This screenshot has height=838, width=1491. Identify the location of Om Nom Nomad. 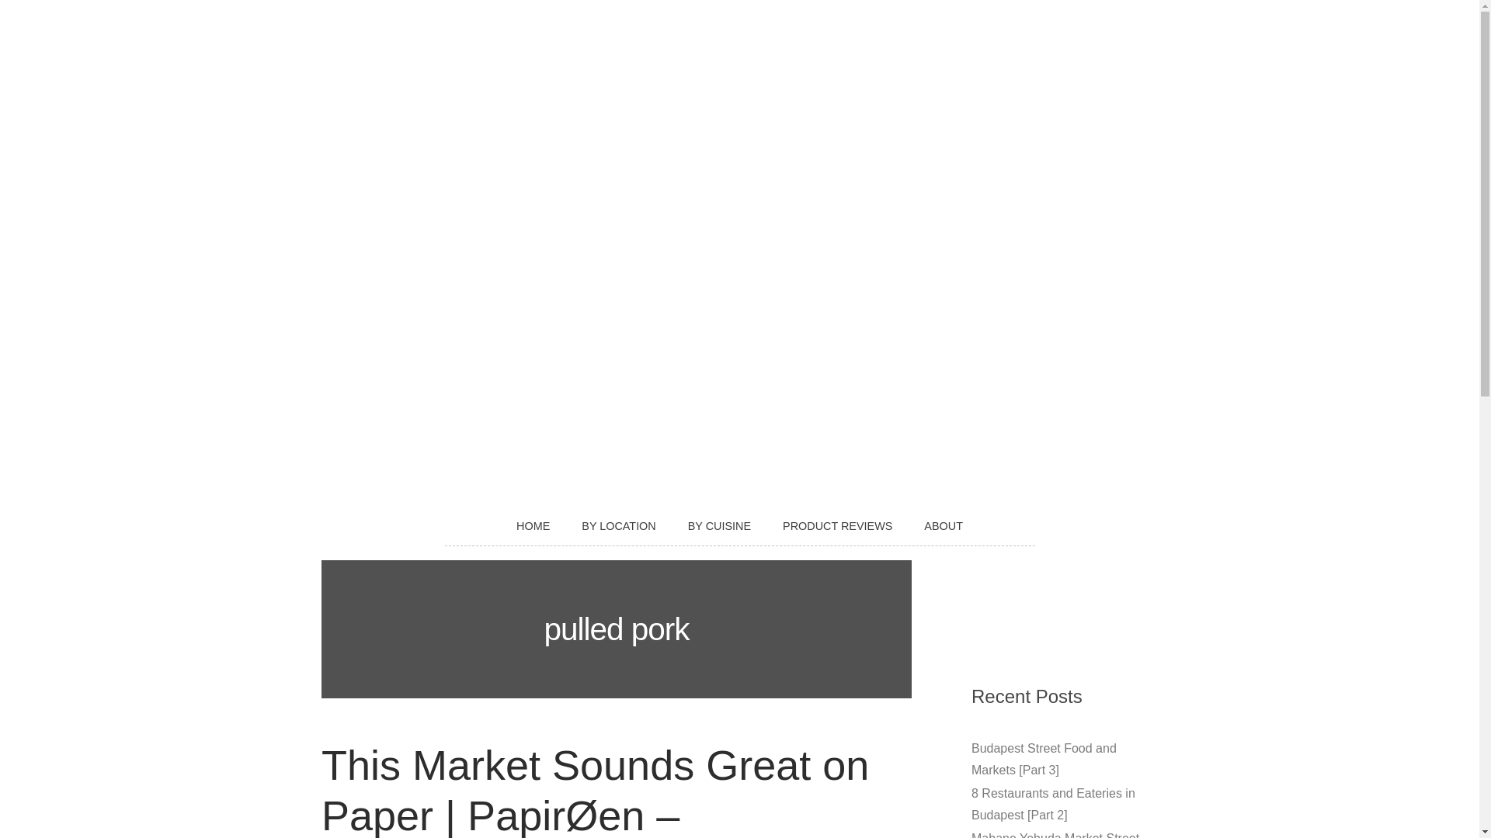
(739, 208).